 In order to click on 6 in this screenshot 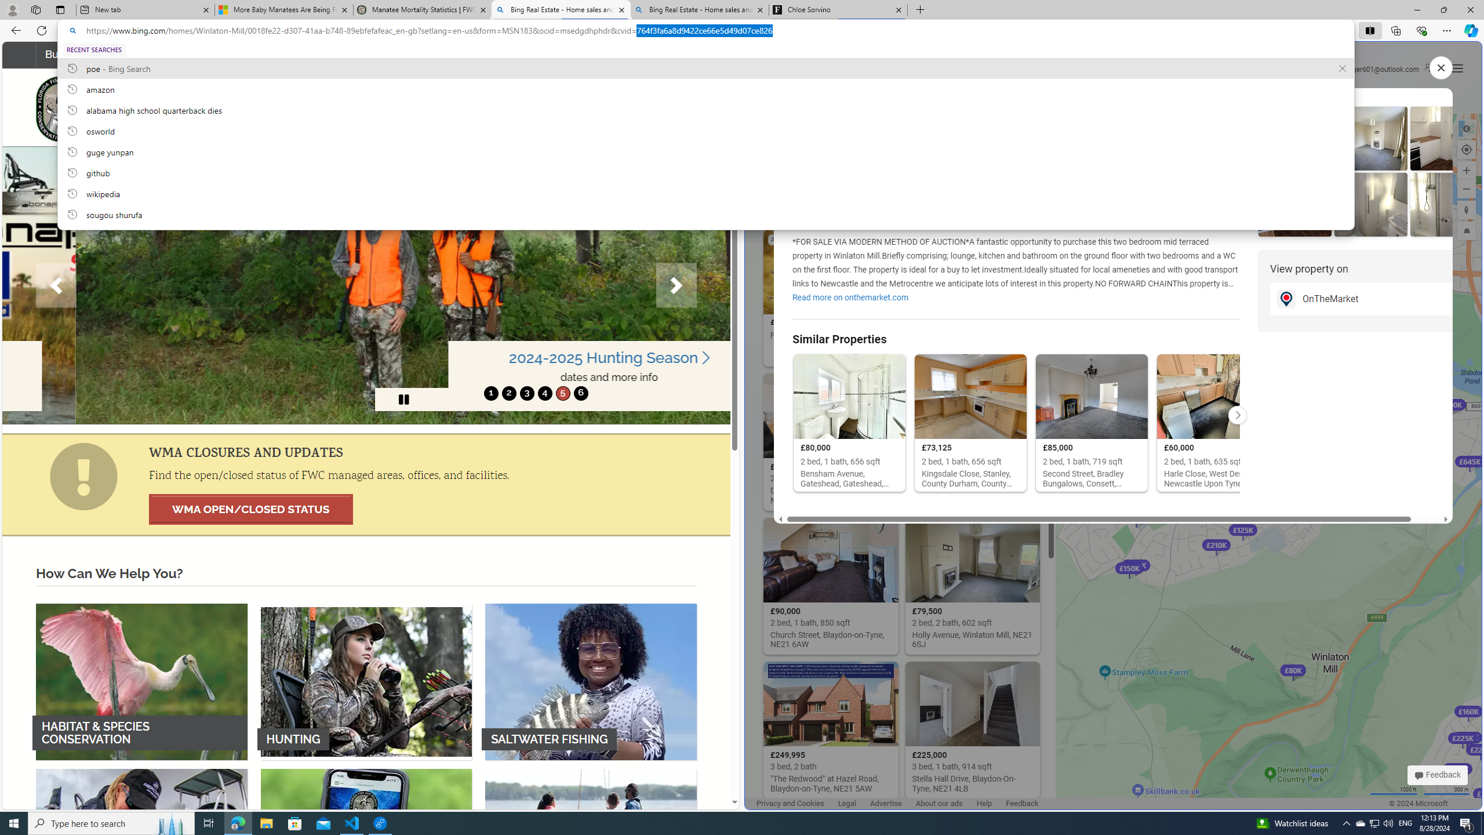, I will do `click(580, 393)`.